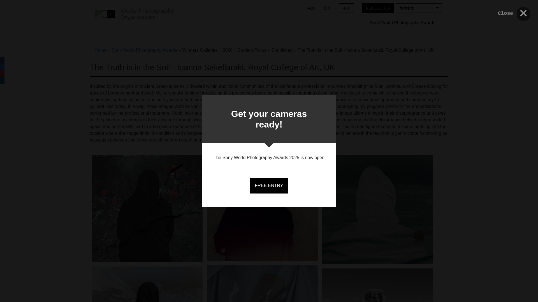 This screenshot has width=538, height=302. Describe the element at coordinates (269, 119) in the screenshot. I see `Get your cameras ready!` at that location.